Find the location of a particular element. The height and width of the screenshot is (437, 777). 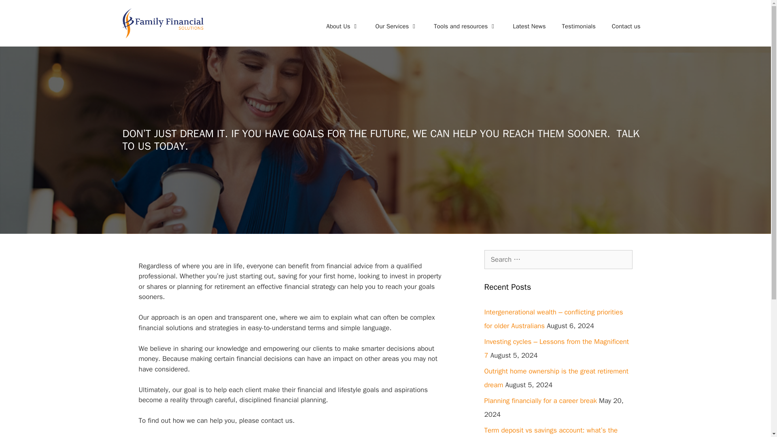

Tools and resources is located at coordinates (465, 26).